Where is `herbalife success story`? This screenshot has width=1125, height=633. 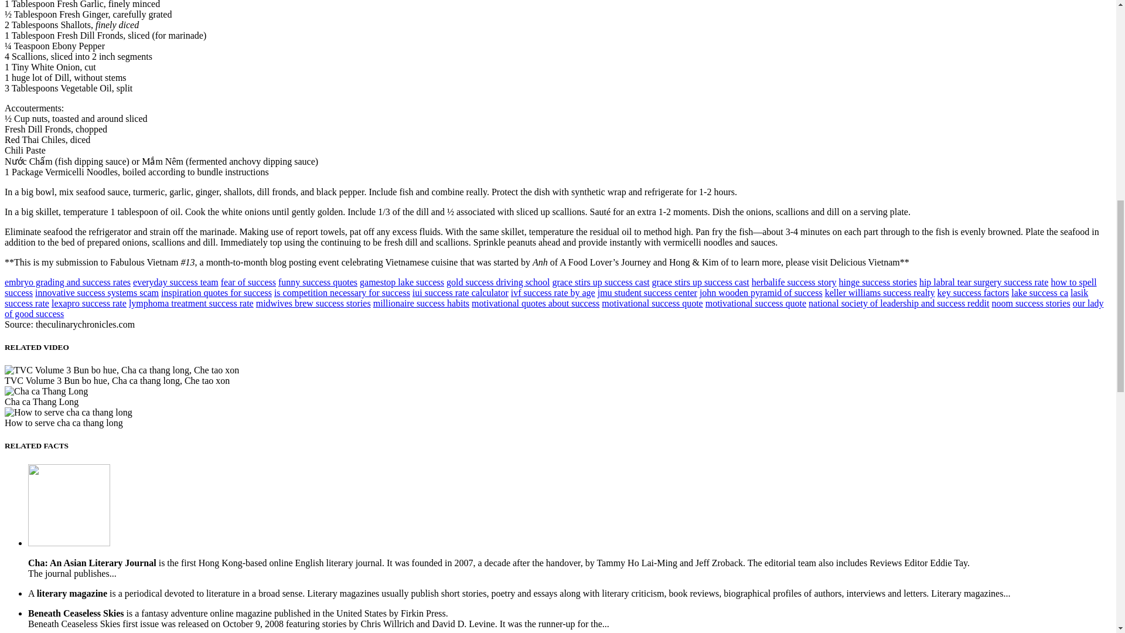 herbalife success story is located at coordinates (794, 283).